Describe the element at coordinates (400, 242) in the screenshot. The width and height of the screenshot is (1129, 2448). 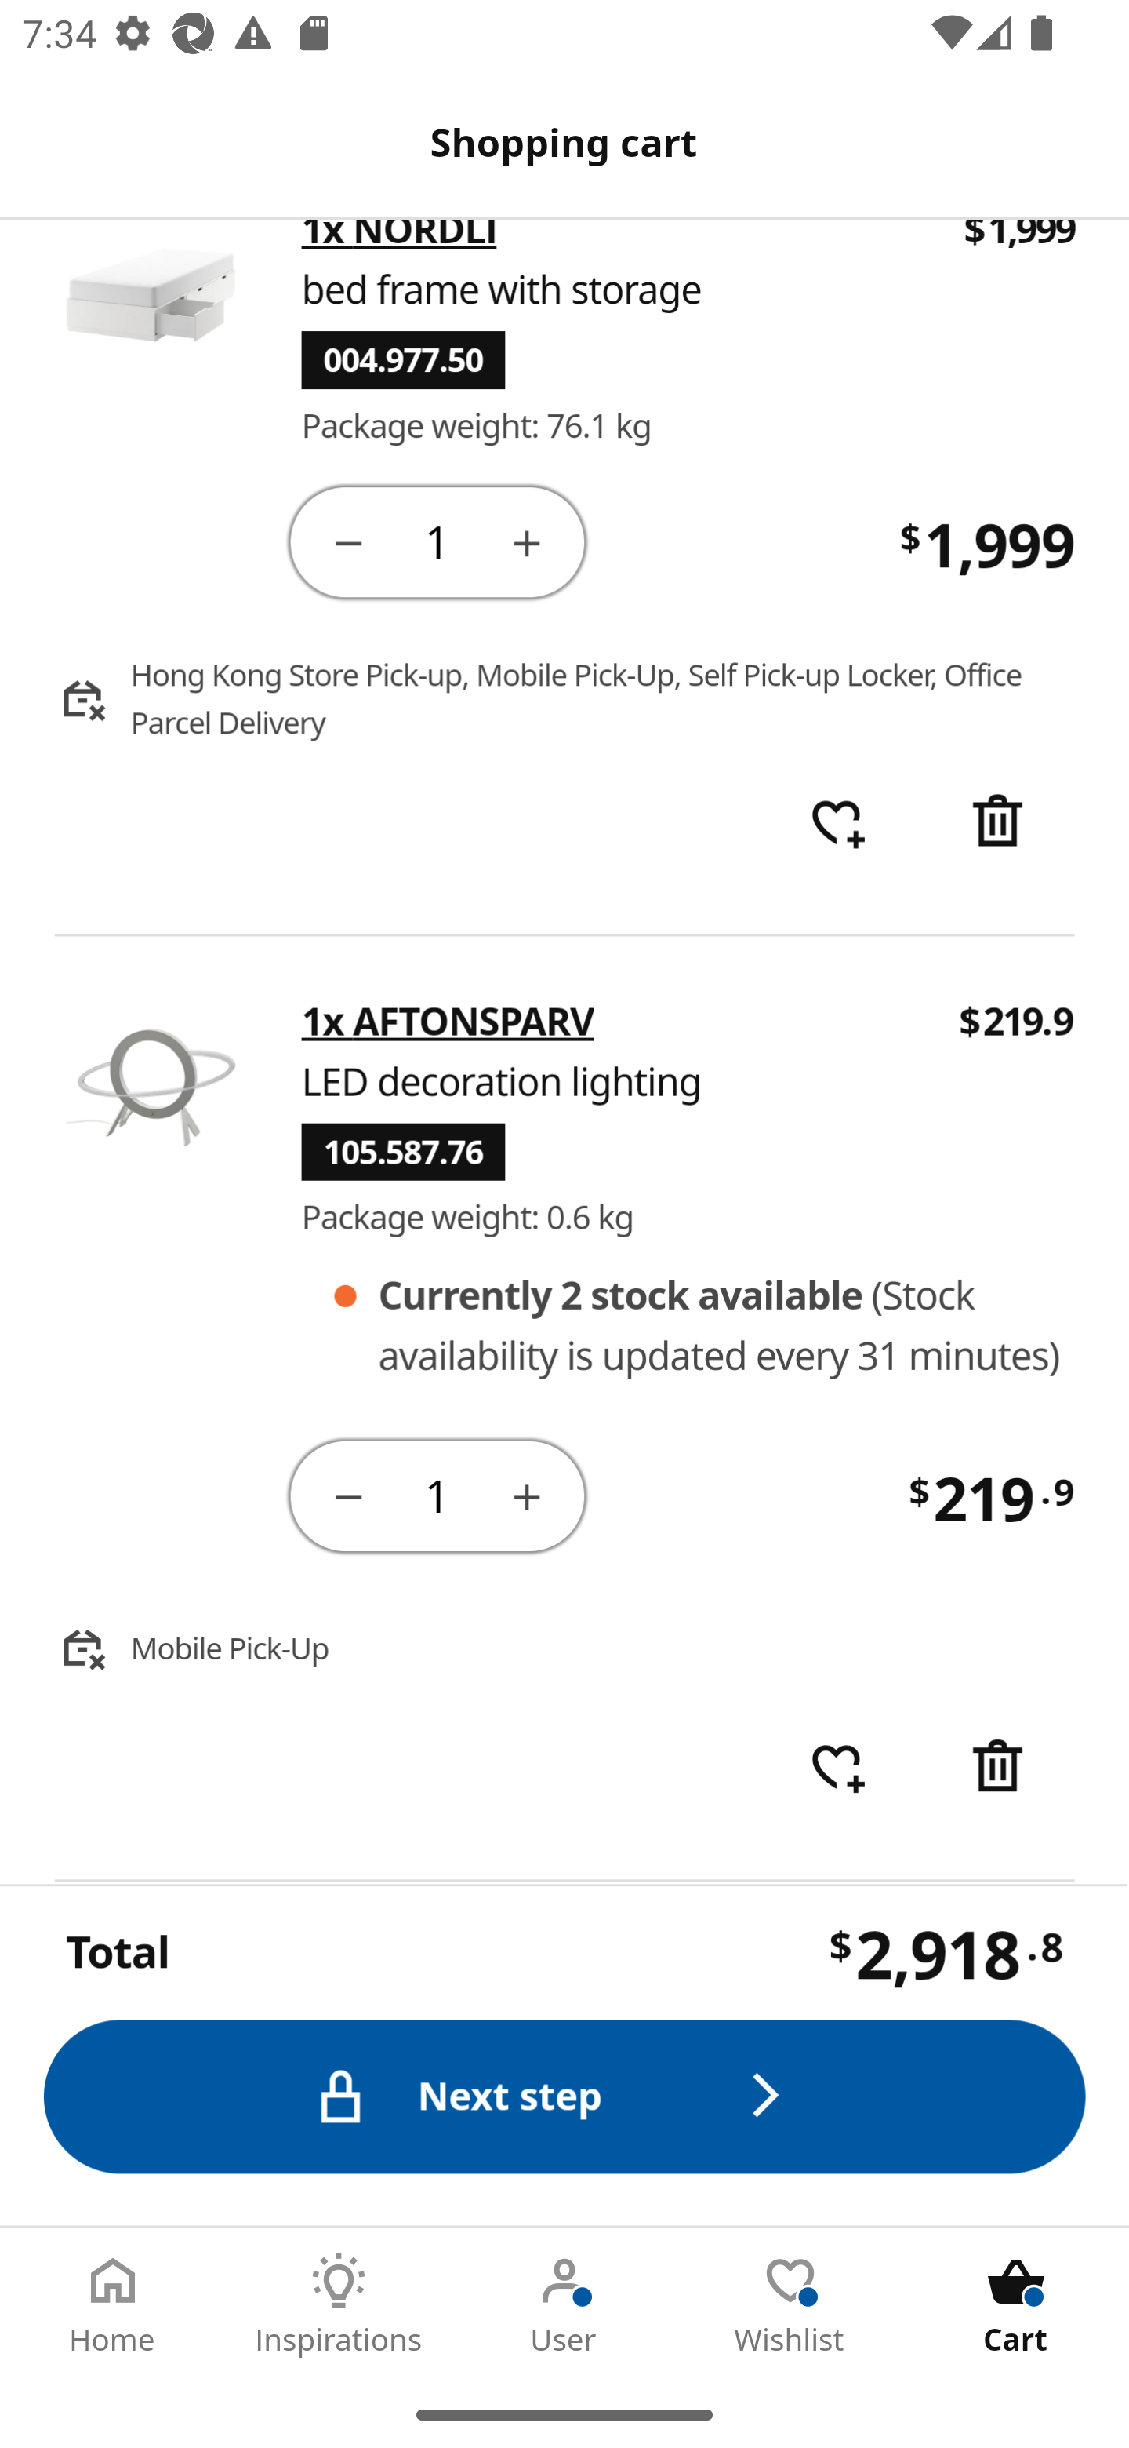
I see `1x  NORDLI 1x  NORDLI` at that location.